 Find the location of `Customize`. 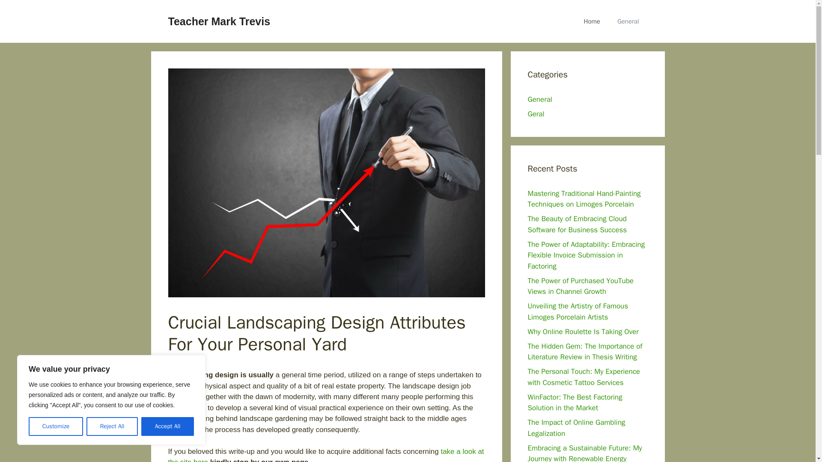

Customize is located at coordinates (56, 426).